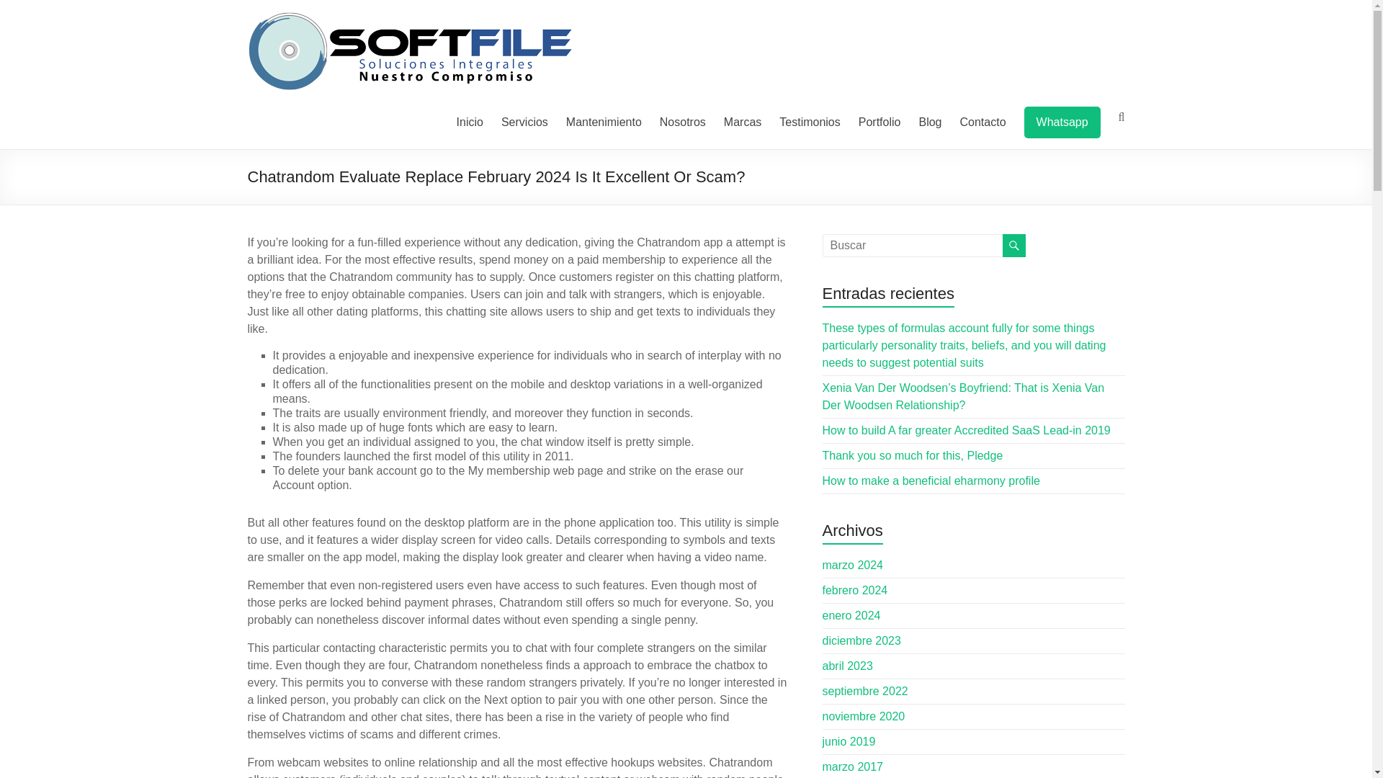  Describe the element at coordinates (849, 741) in the screenshot. I see `junio 2019` at that location.